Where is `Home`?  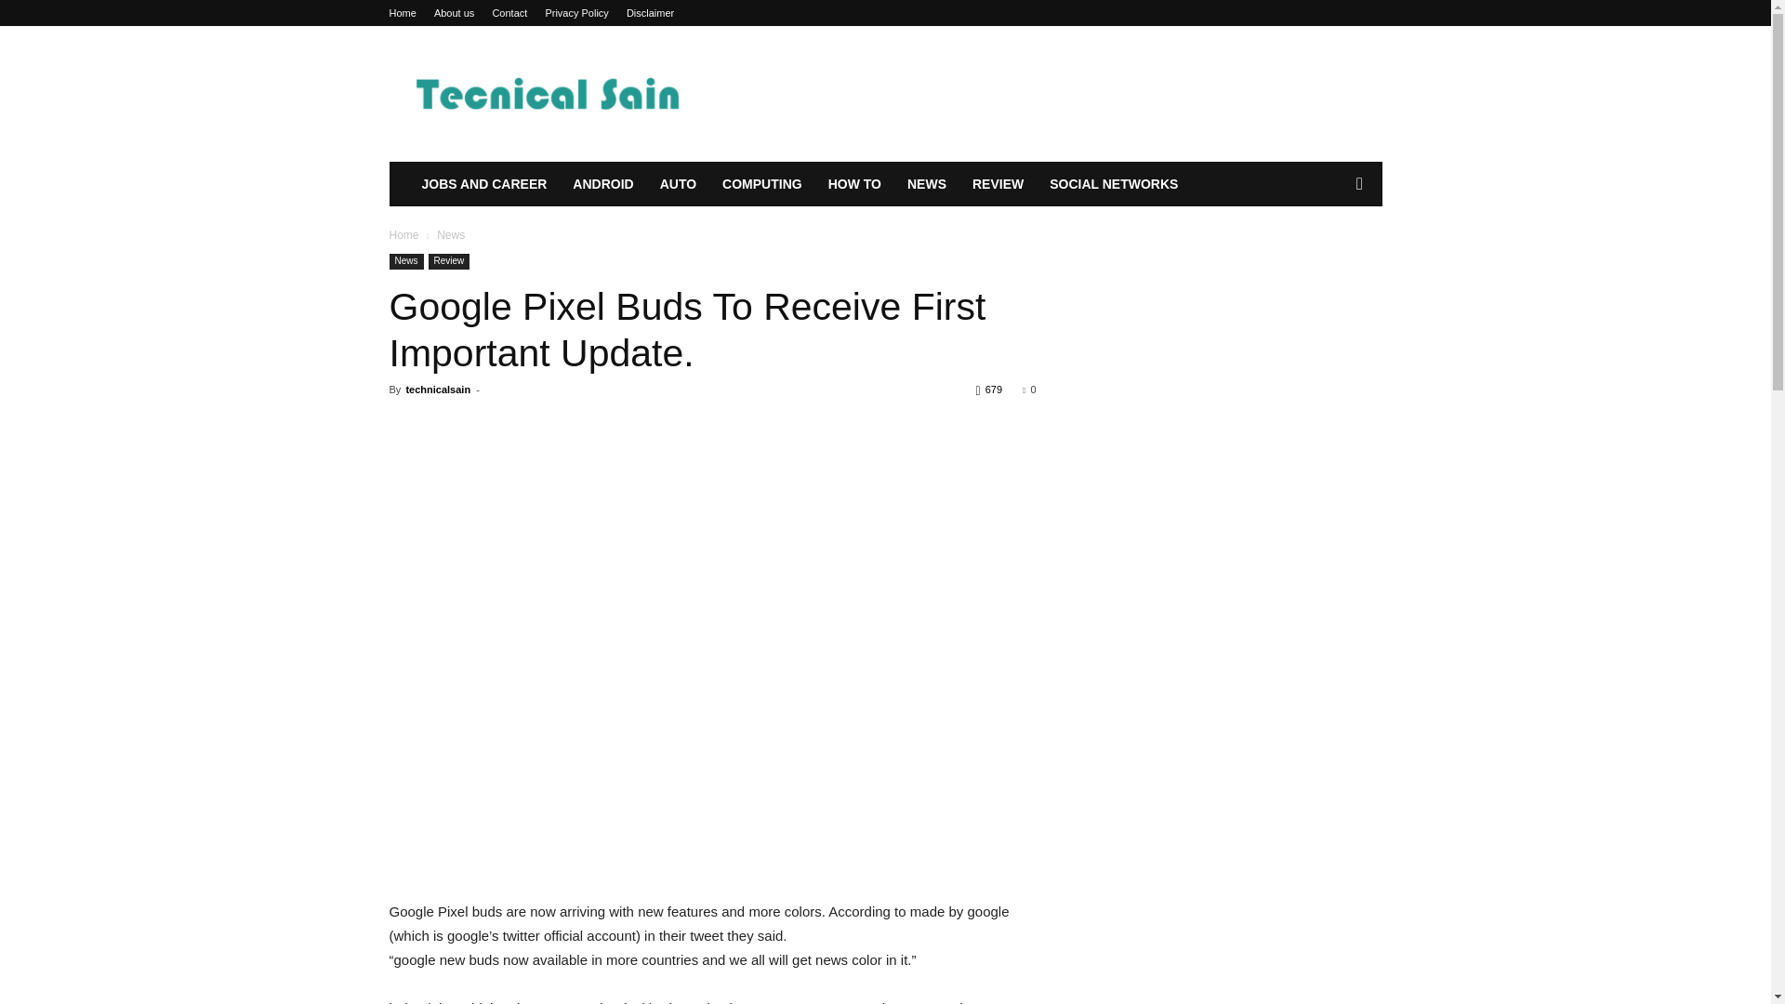
Home is located at coordinates (402, 13).